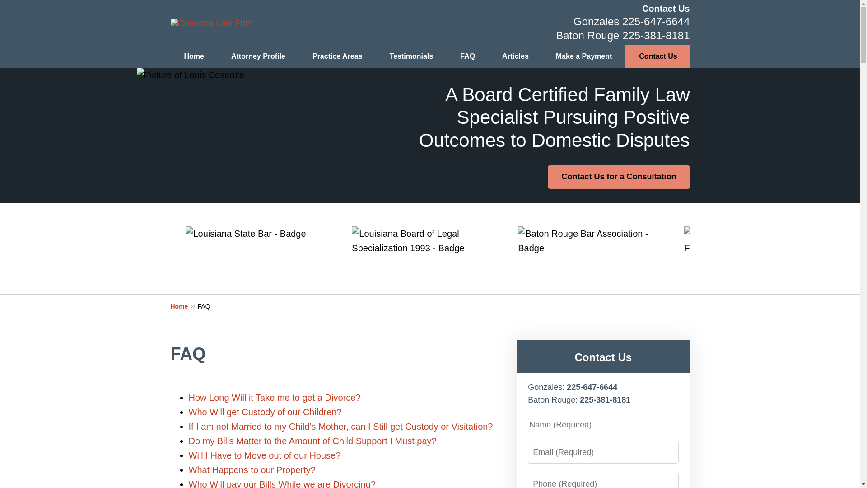 The image size is (867, 488). I want to click on Testimonials, so click(412, 56).